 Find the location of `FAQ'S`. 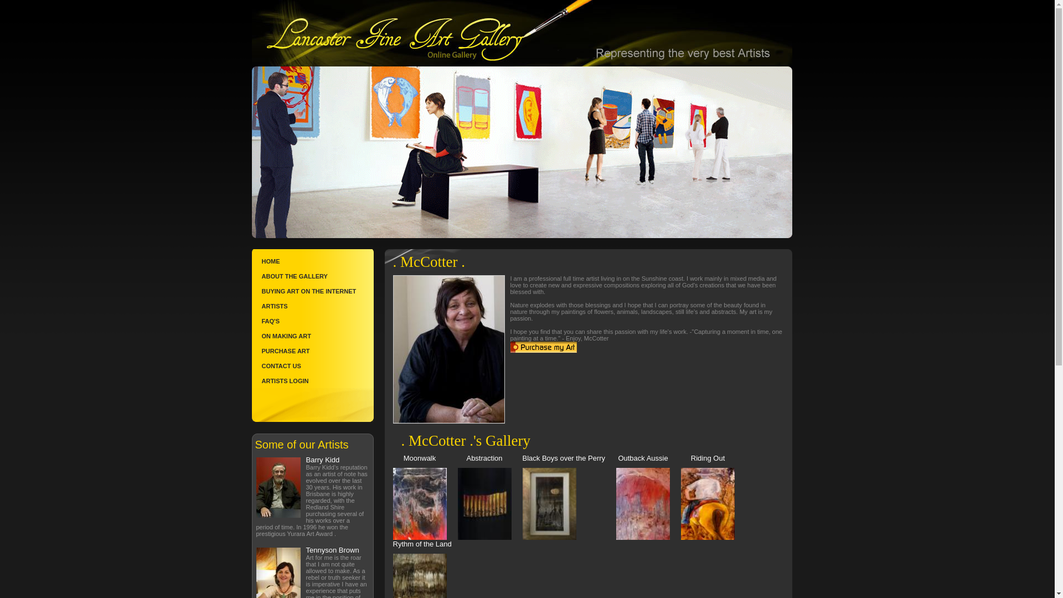

FAQ'S is located at coordinates (312, 321).